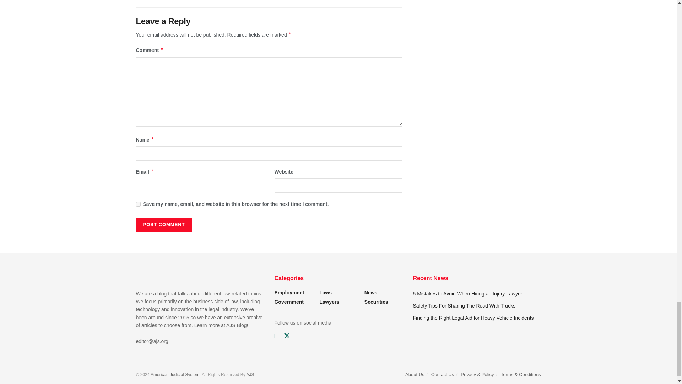 The height and width of the screenshot is (384, 682). I want to click on Post Comment, so click(163, 225).